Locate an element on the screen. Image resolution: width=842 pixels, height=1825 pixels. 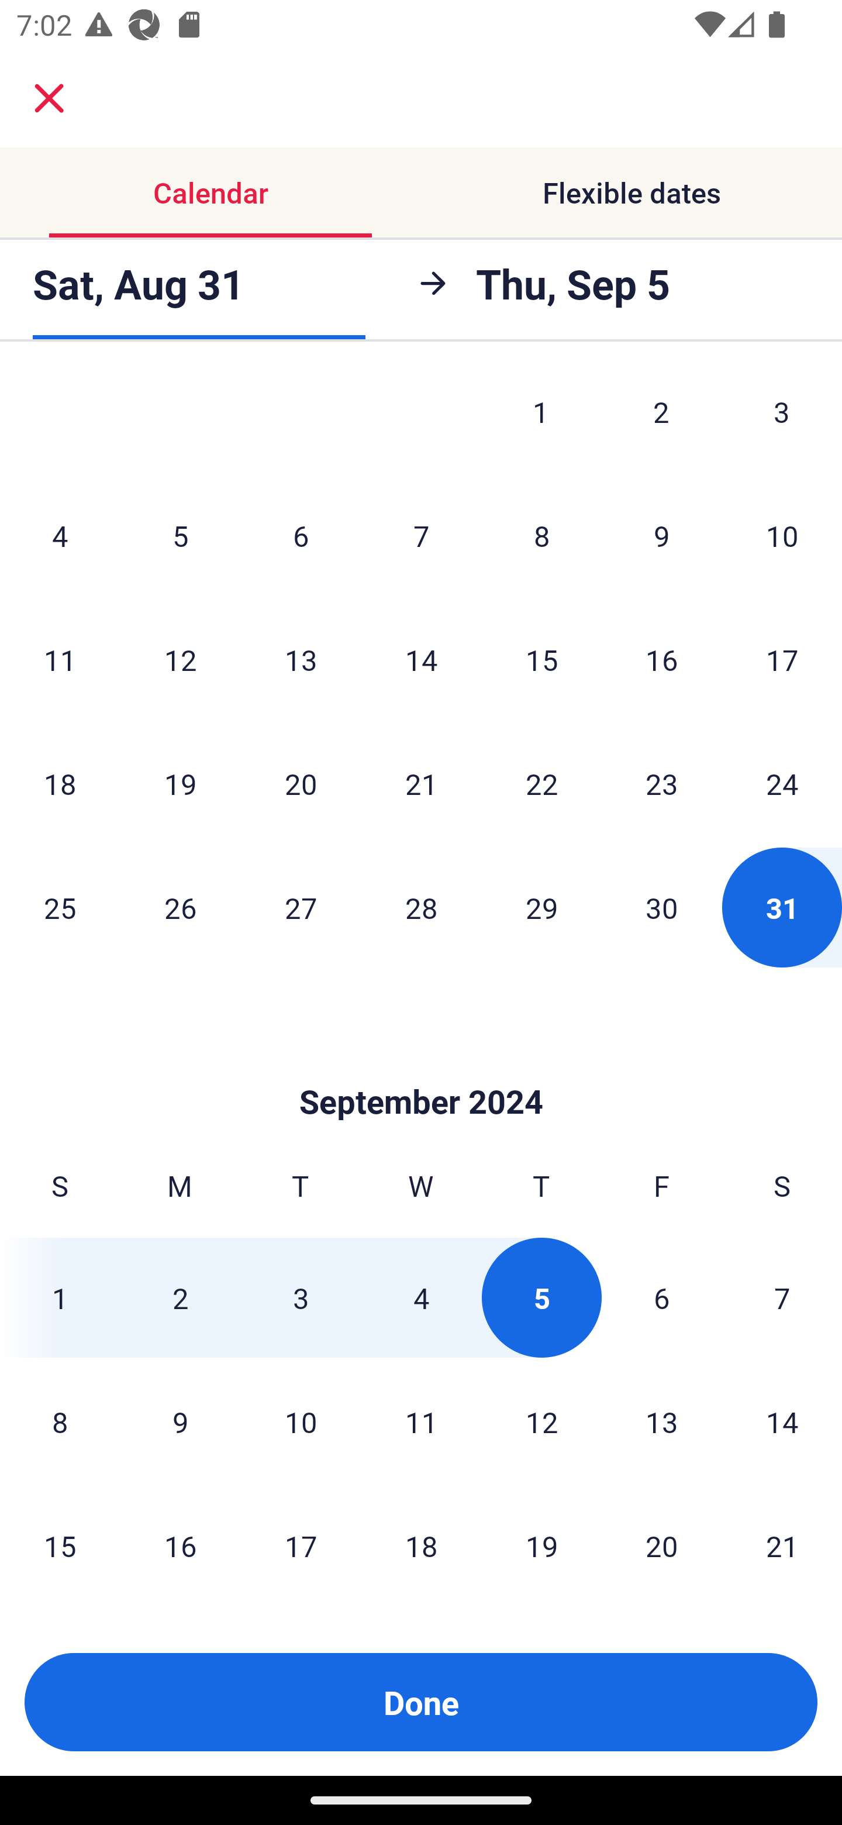
21 Wednesday, August 21, 2024 is located at coordinates (421, 783).